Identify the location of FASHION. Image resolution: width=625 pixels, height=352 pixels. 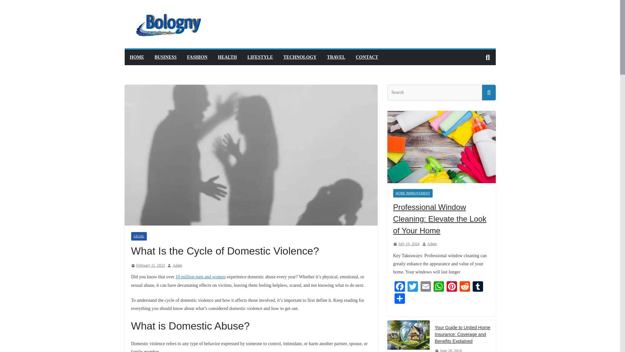
(197, 57).